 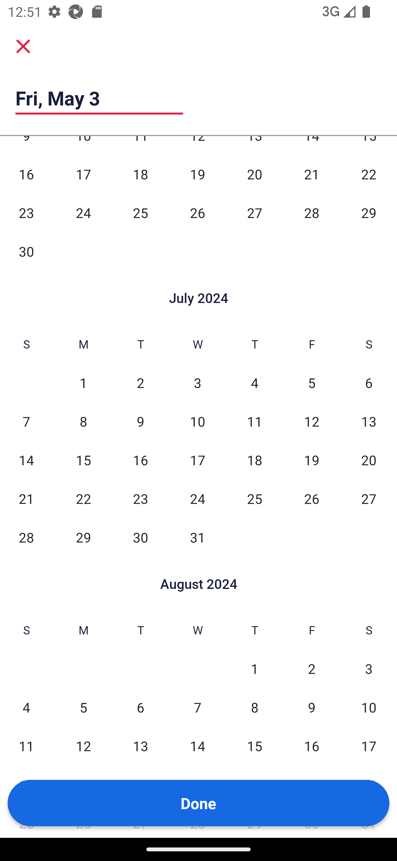 I want to click on 6 Sat, Jul 6, Not Selected, so click(x=369, y=382).